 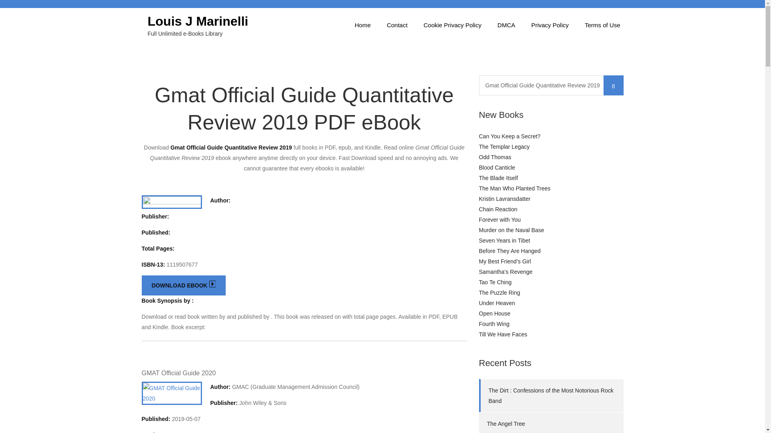 I want to click on Terms of Use, so click(x=602, y=25).